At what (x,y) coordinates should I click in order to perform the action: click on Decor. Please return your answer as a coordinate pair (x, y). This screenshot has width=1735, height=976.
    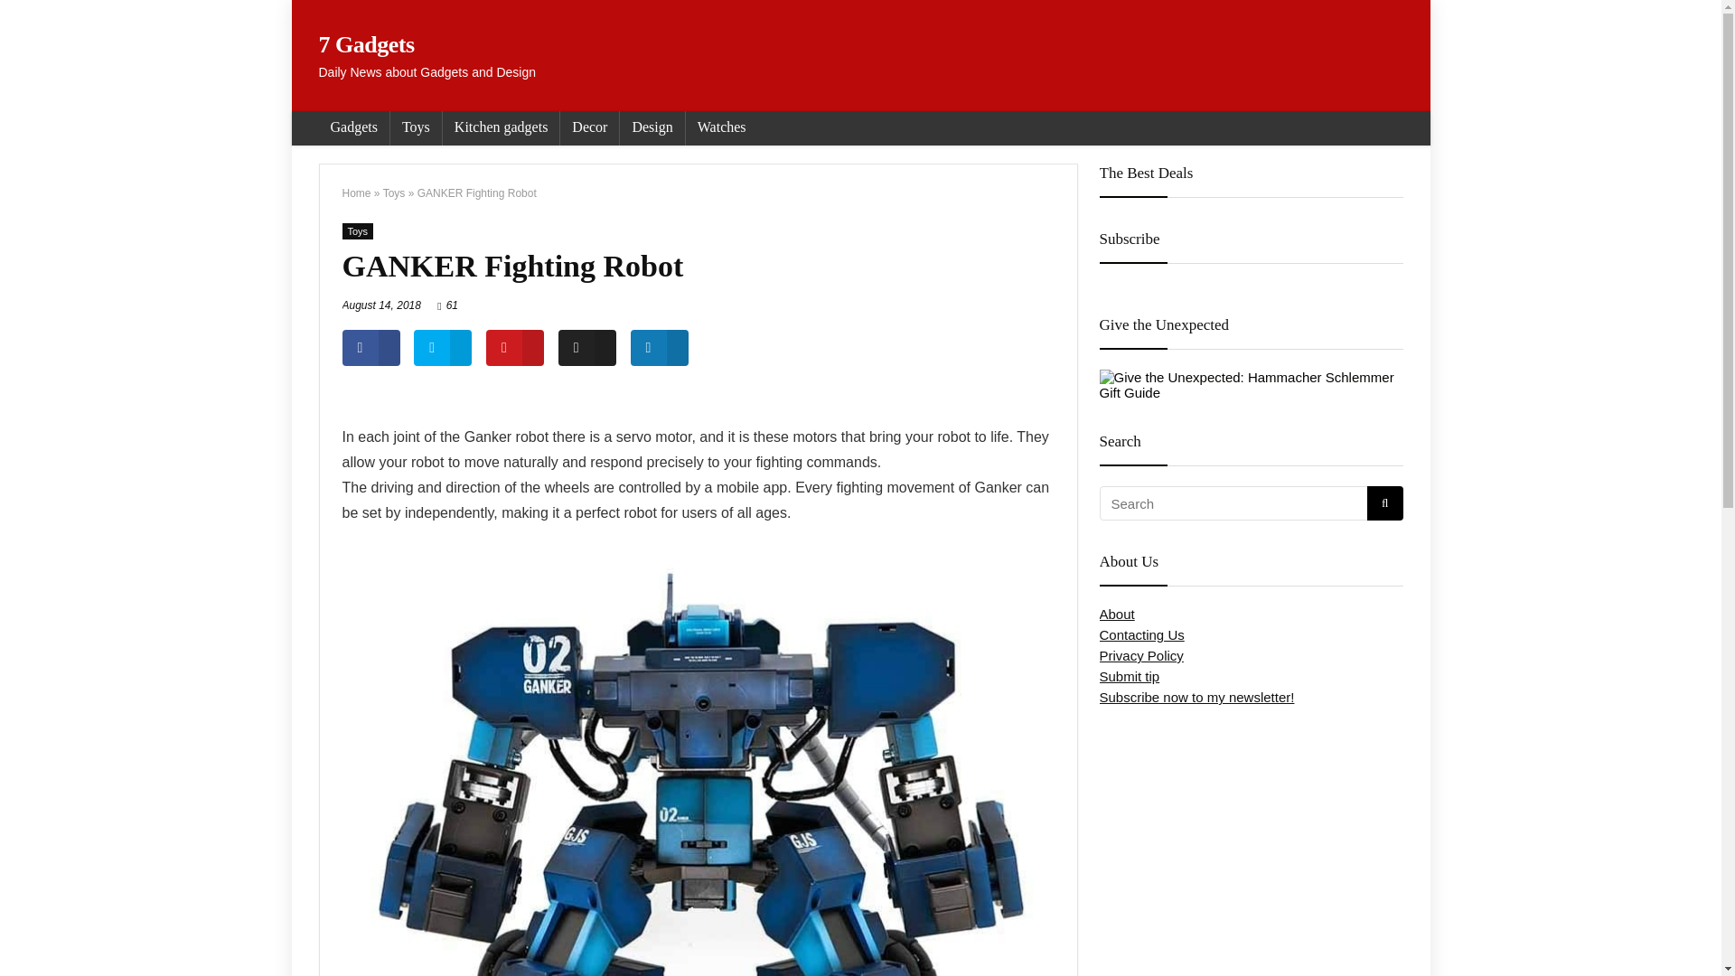
    Looking at the image, I should click on (589, 128).